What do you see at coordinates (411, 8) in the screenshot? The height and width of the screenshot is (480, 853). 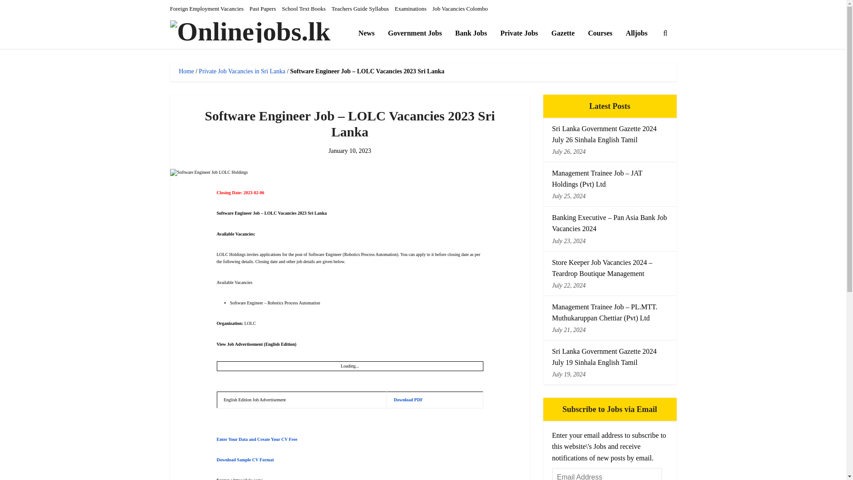 I see `Examinations` at bounding box center [411, 8].